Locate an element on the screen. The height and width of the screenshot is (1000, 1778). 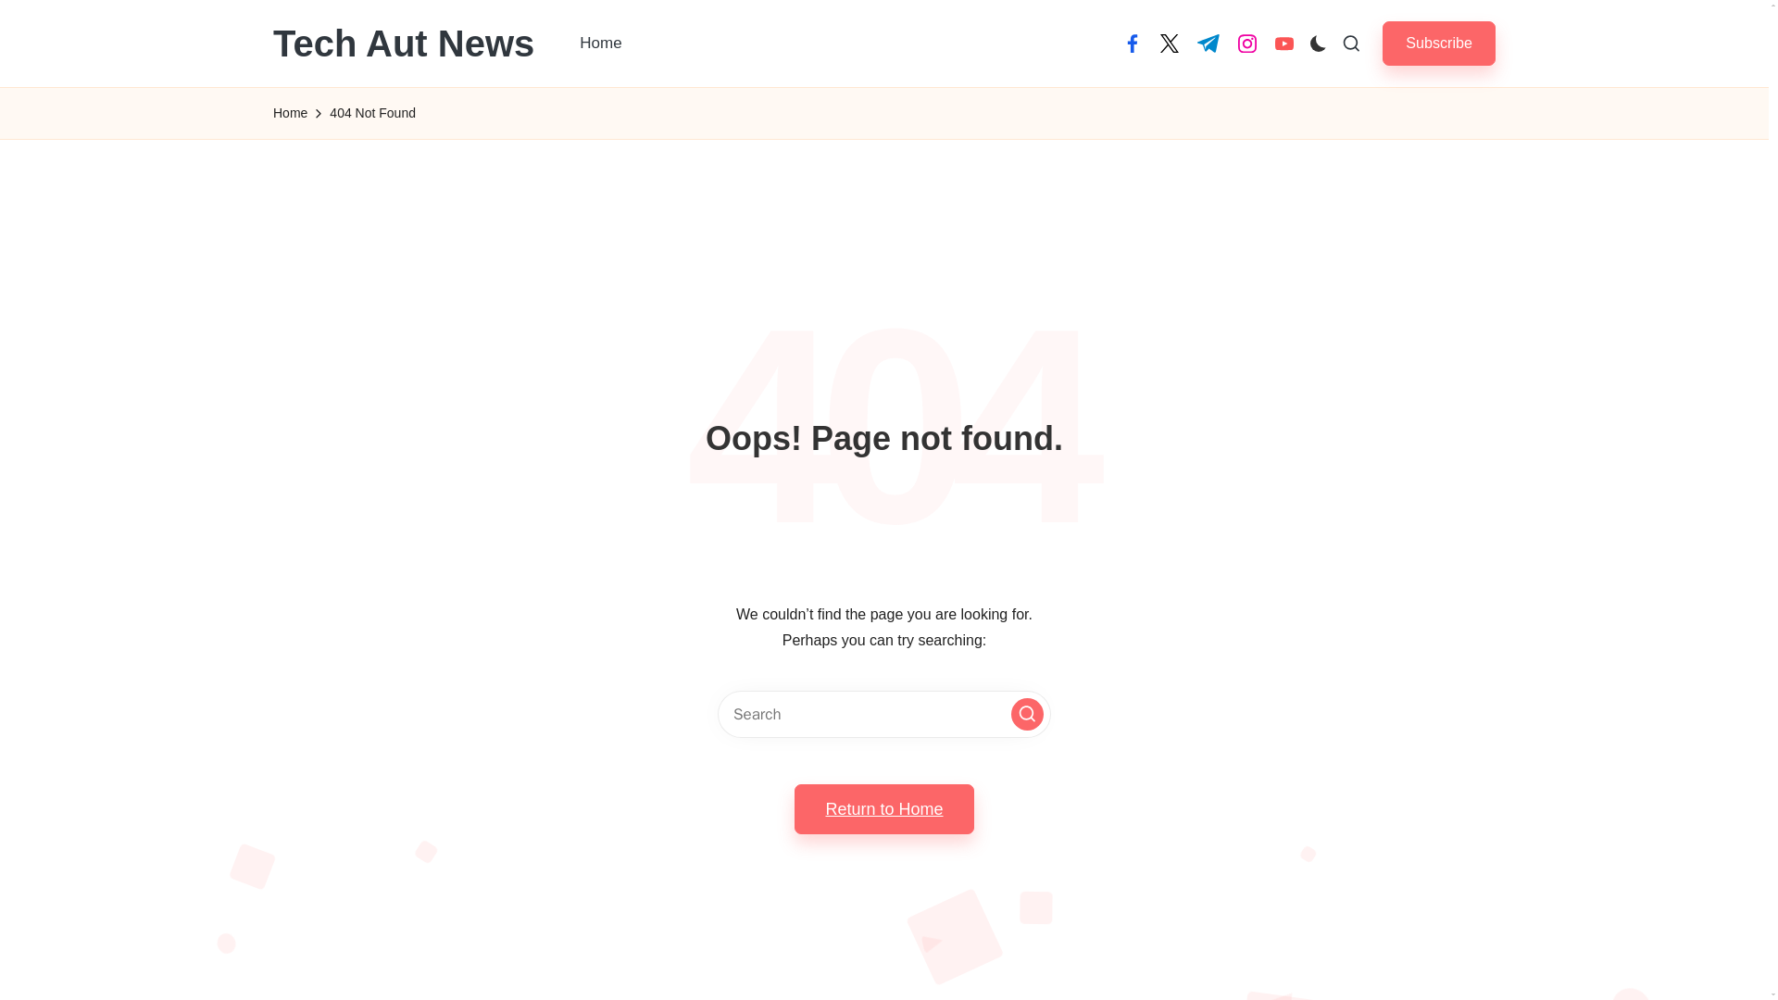
Tech Aut News is located at coordinates (404, 43).